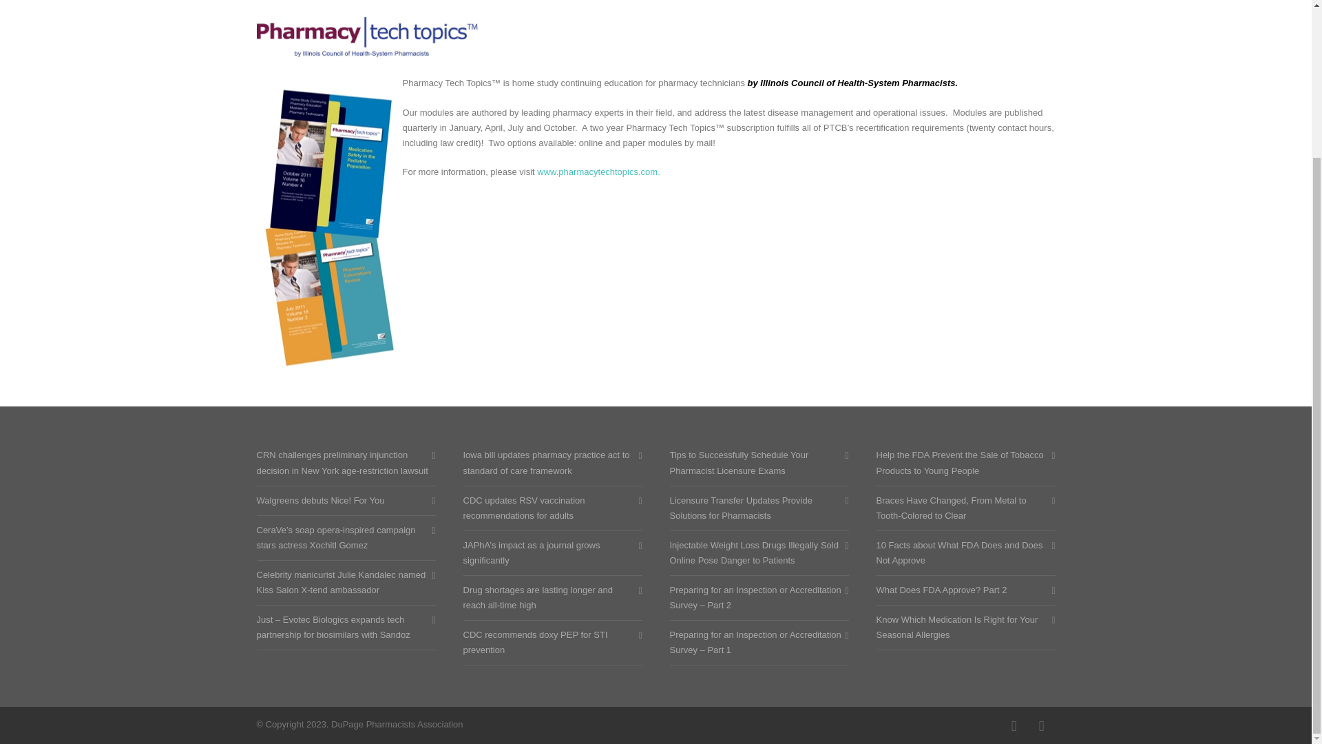 Image resolution: width=1322 pixels, height=744 pixels. Describe the element at coordinates (366, 36) in the screenshot. I see `Pharmacy Tech Topics` at that location.